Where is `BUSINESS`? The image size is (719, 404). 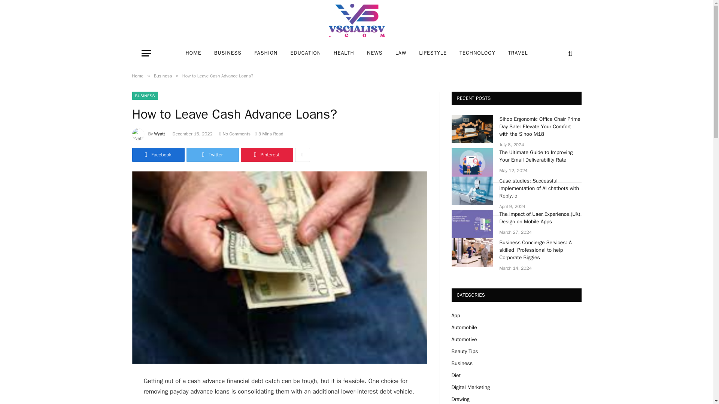 BUSINESS is located at coordinates (145, 96).